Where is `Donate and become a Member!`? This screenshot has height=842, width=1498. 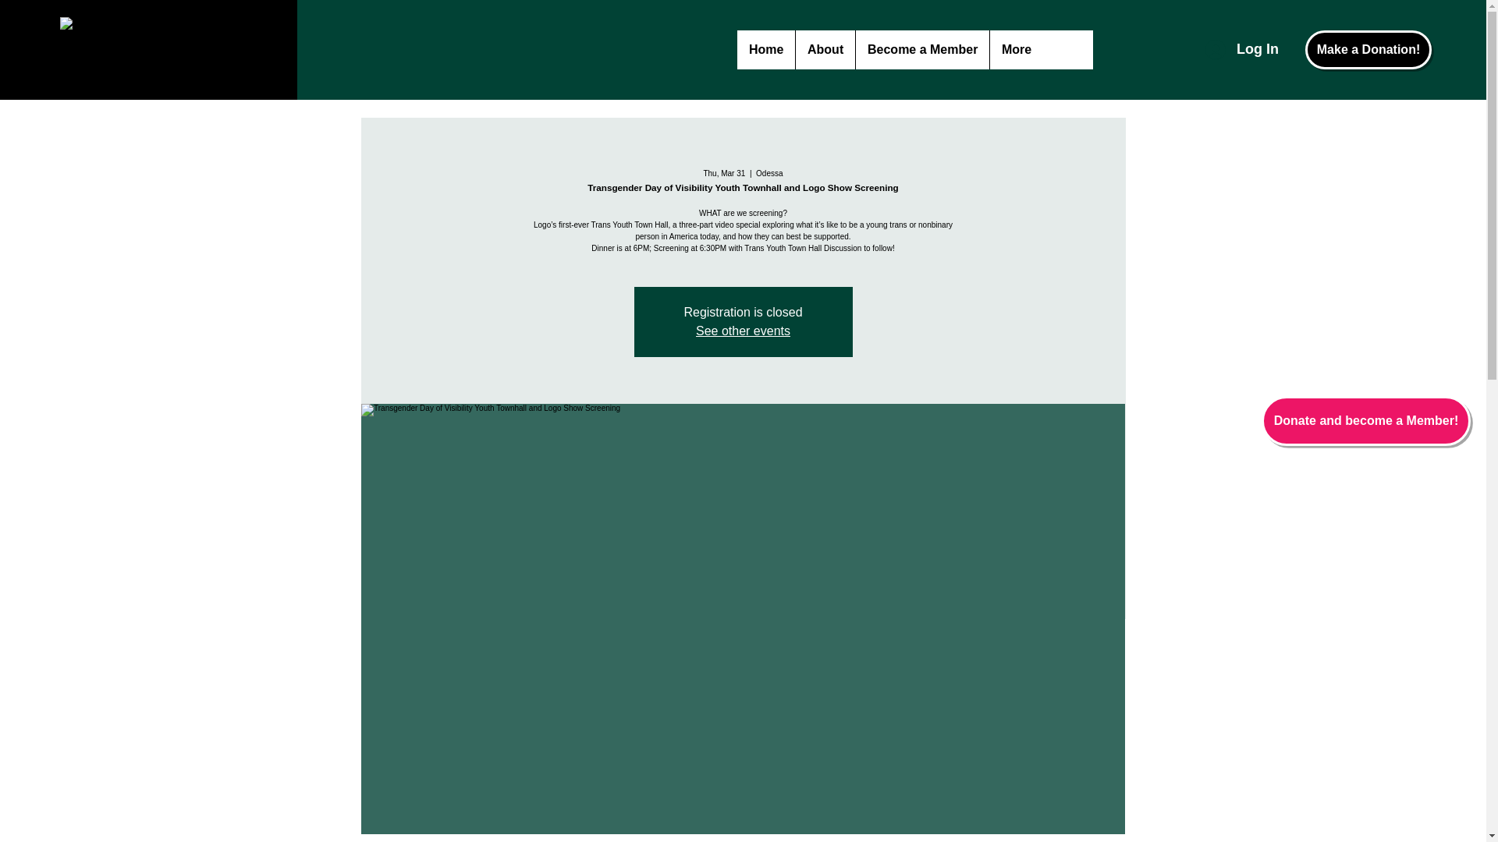
Donate and become a Member! is located at coordinates (1365, 421).